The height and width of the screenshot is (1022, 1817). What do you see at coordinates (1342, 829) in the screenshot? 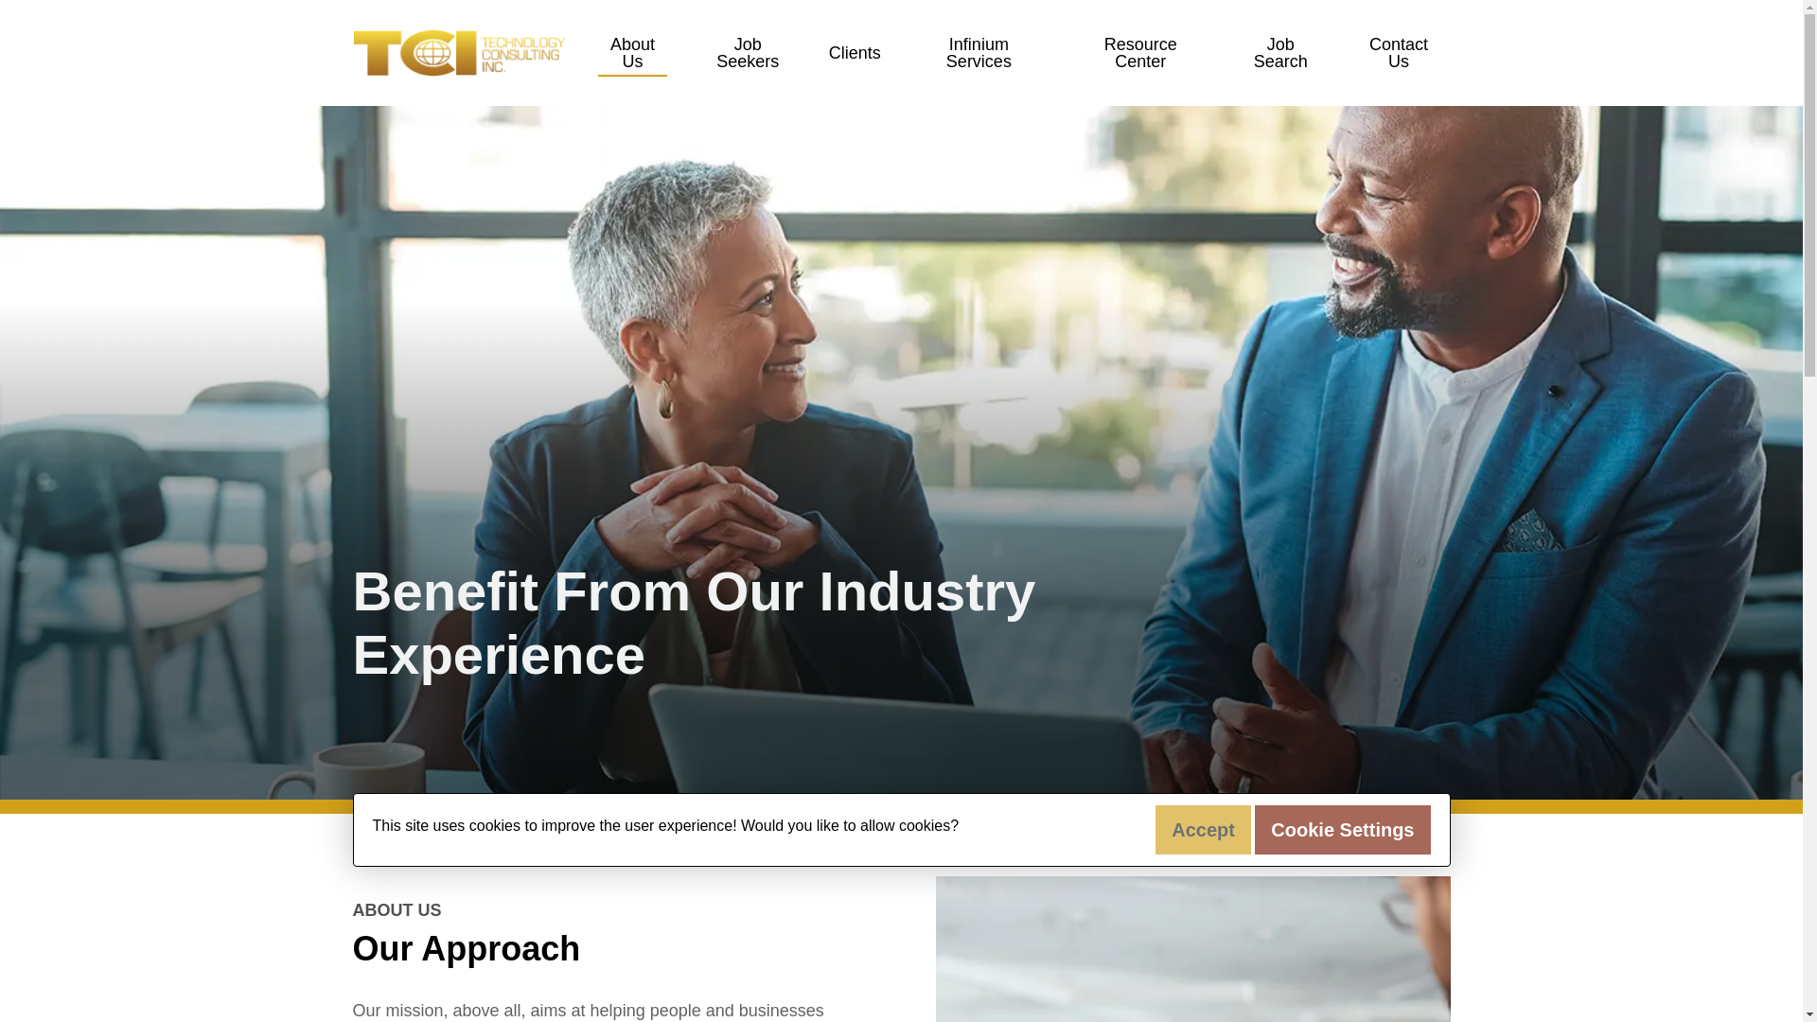
I see `Cookie Settings` at bounding box center [1342, 829].